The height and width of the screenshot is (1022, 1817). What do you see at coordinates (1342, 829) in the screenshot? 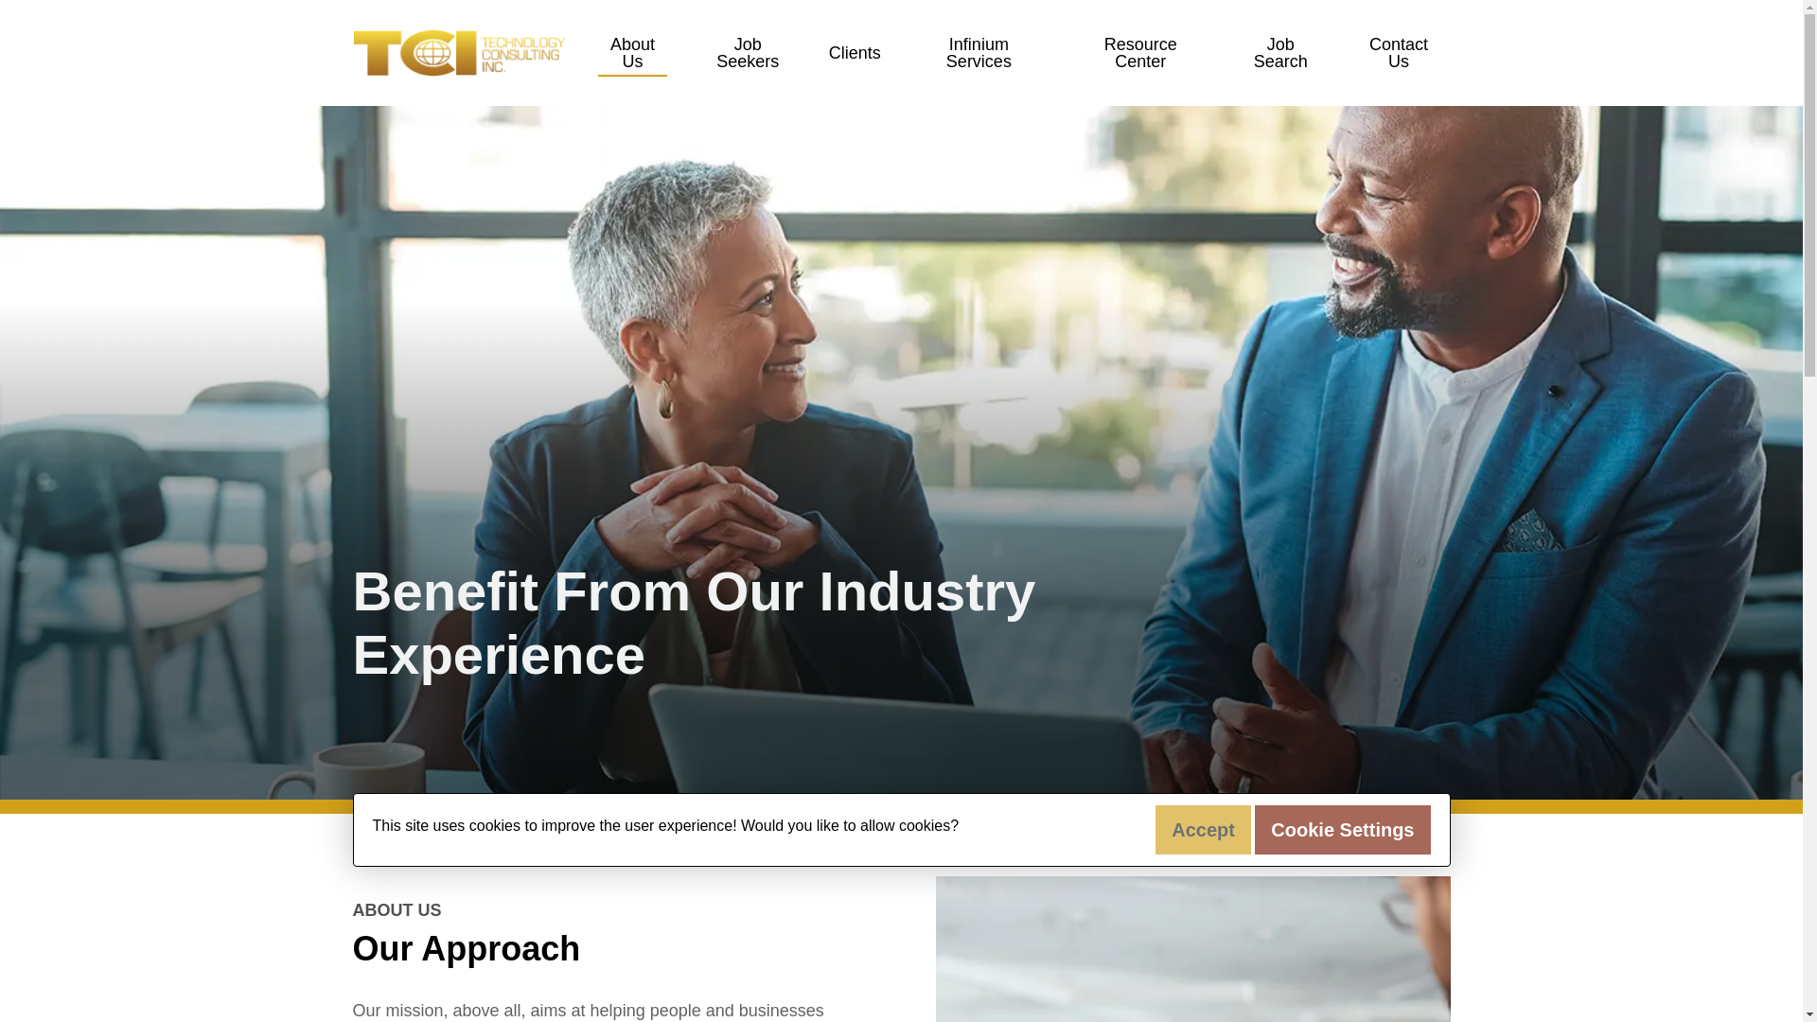
I see `Cookie Settings` at bounding box center [1342, 829].